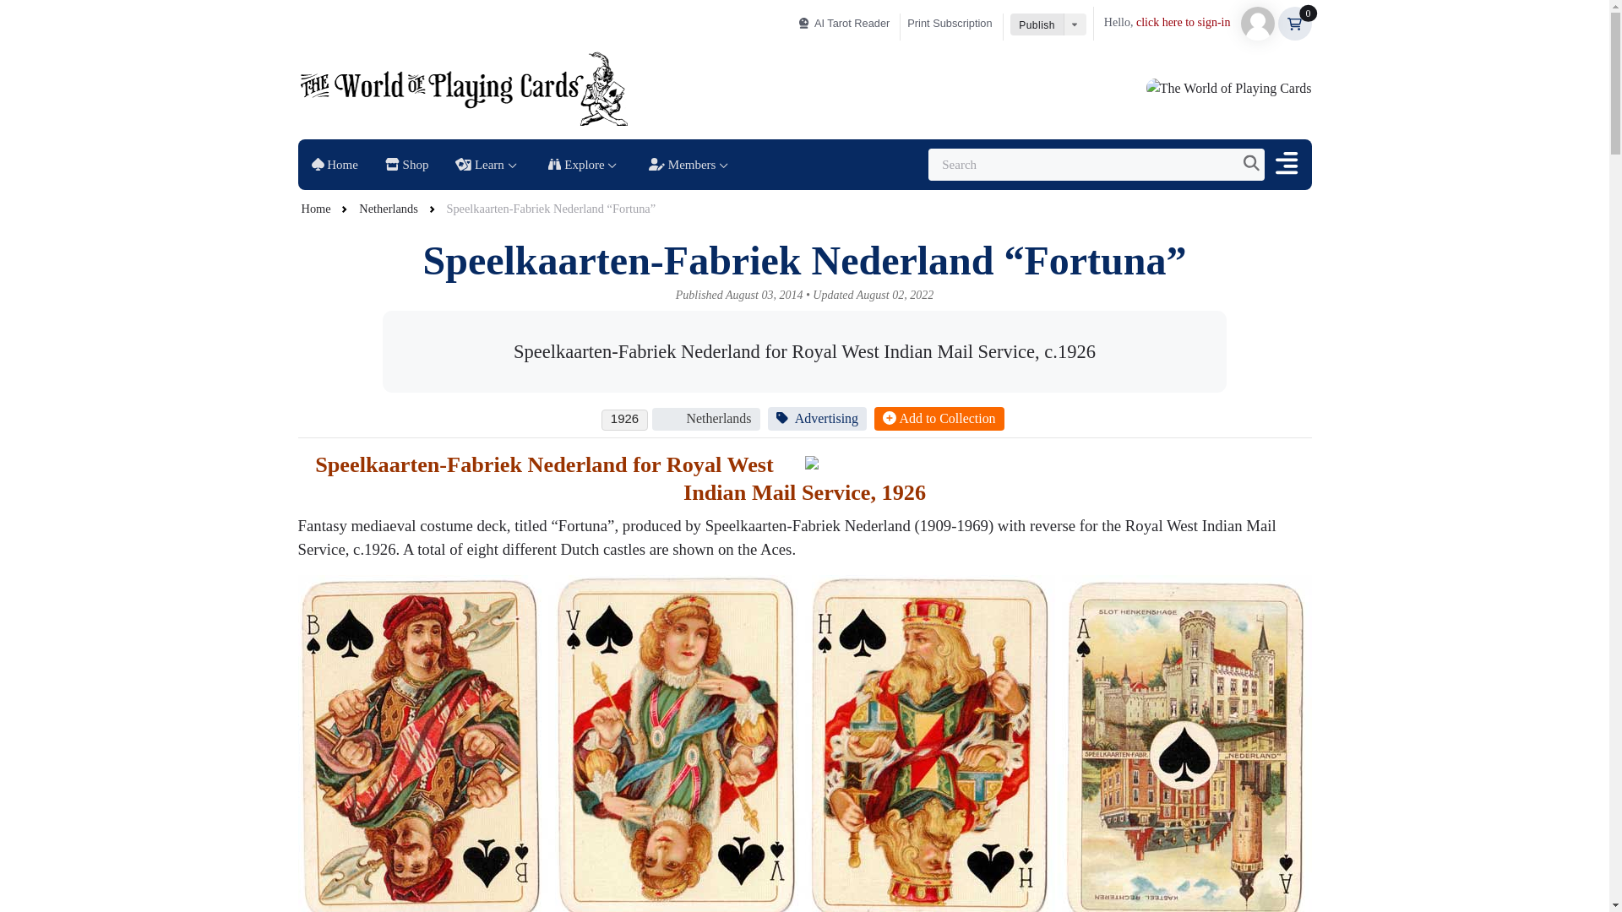 This screenshot has height=912, width=1622. I want to click on Learn, so click(488, 164).